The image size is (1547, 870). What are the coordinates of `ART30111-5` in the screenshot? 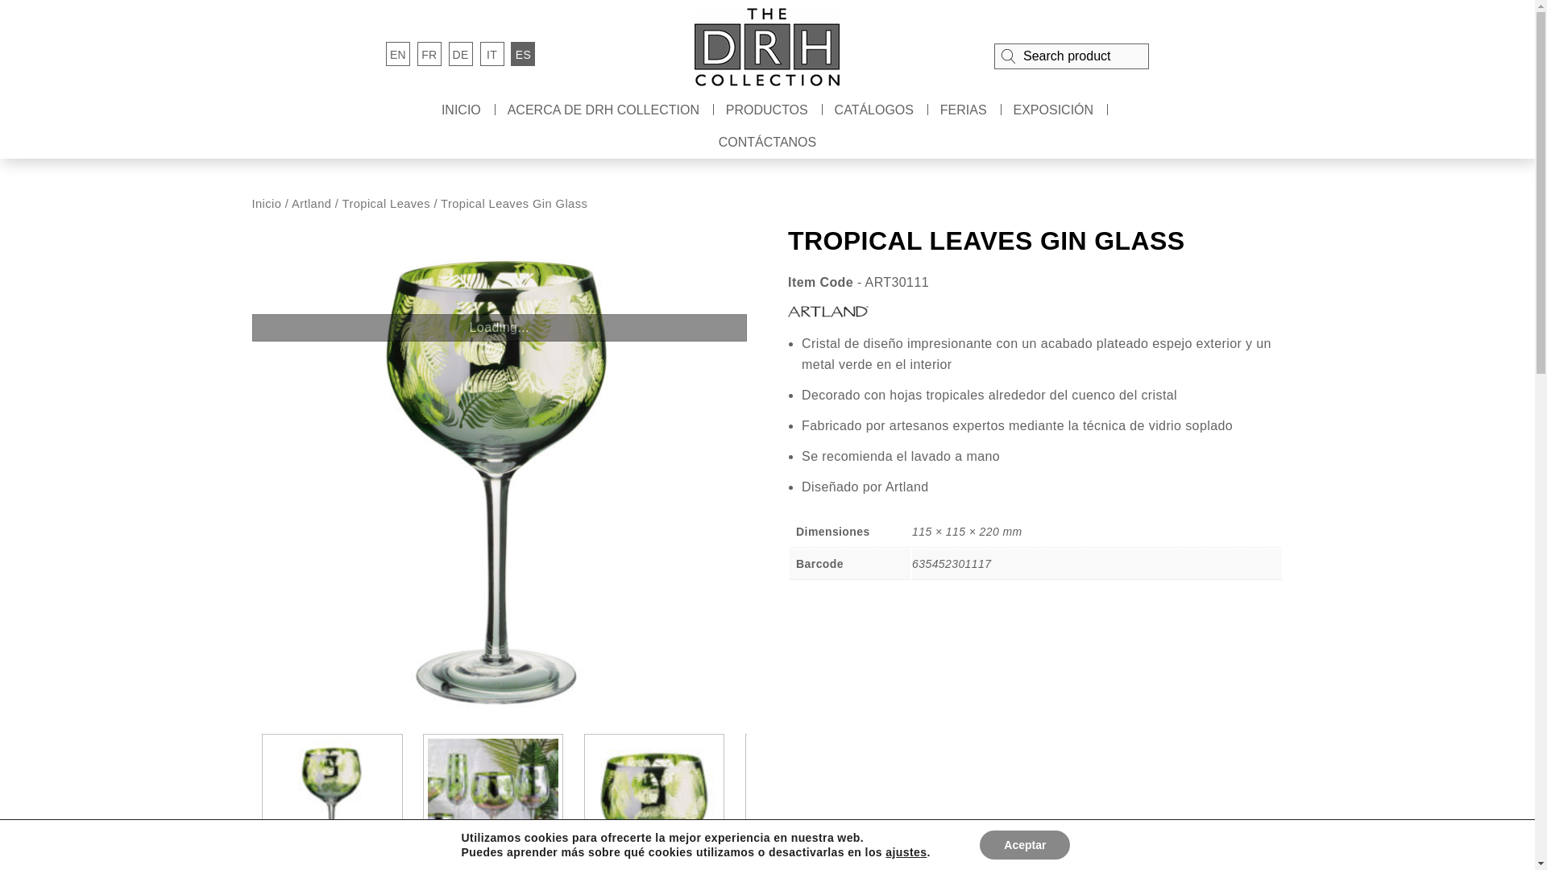 It's located at (815, 802).